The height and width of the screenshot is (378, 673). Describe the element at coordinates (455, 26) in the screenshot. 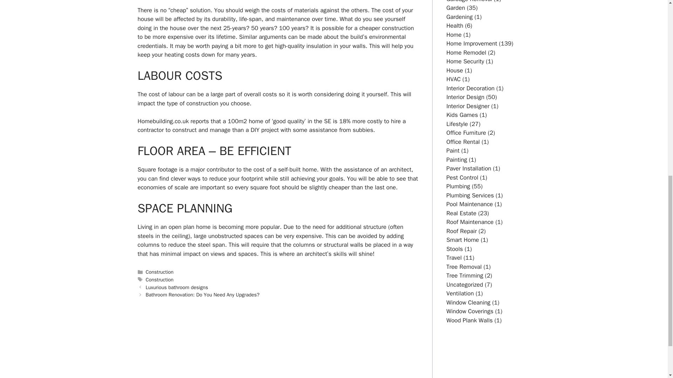

I see `Health` at that location.